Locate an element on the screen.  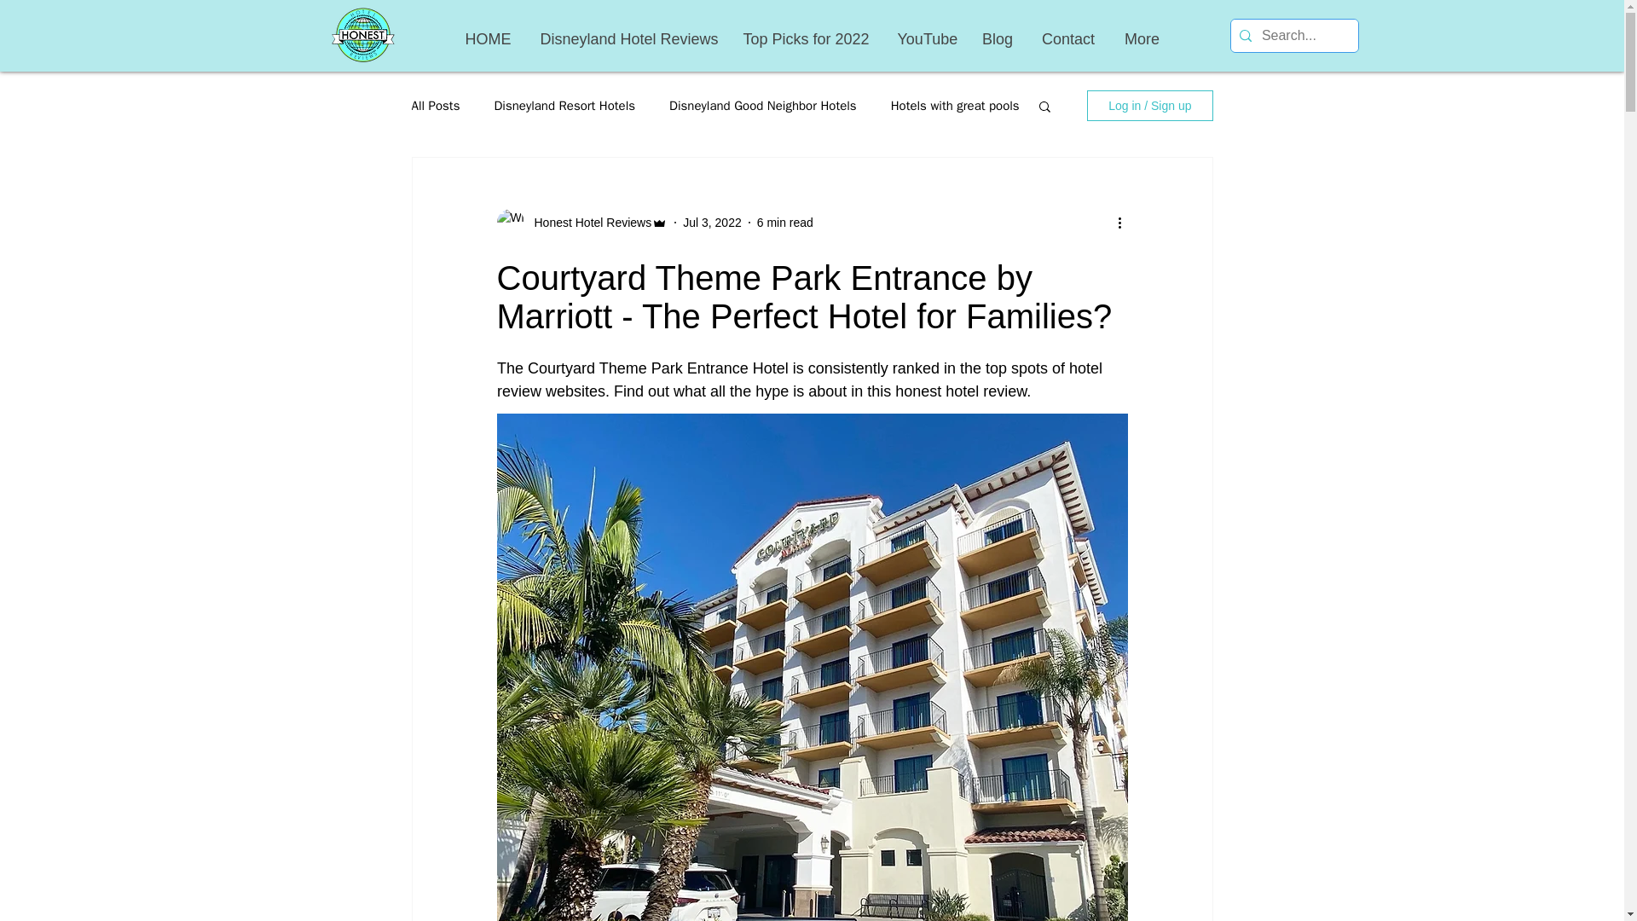
Blog is located at coordinates (996, 39).